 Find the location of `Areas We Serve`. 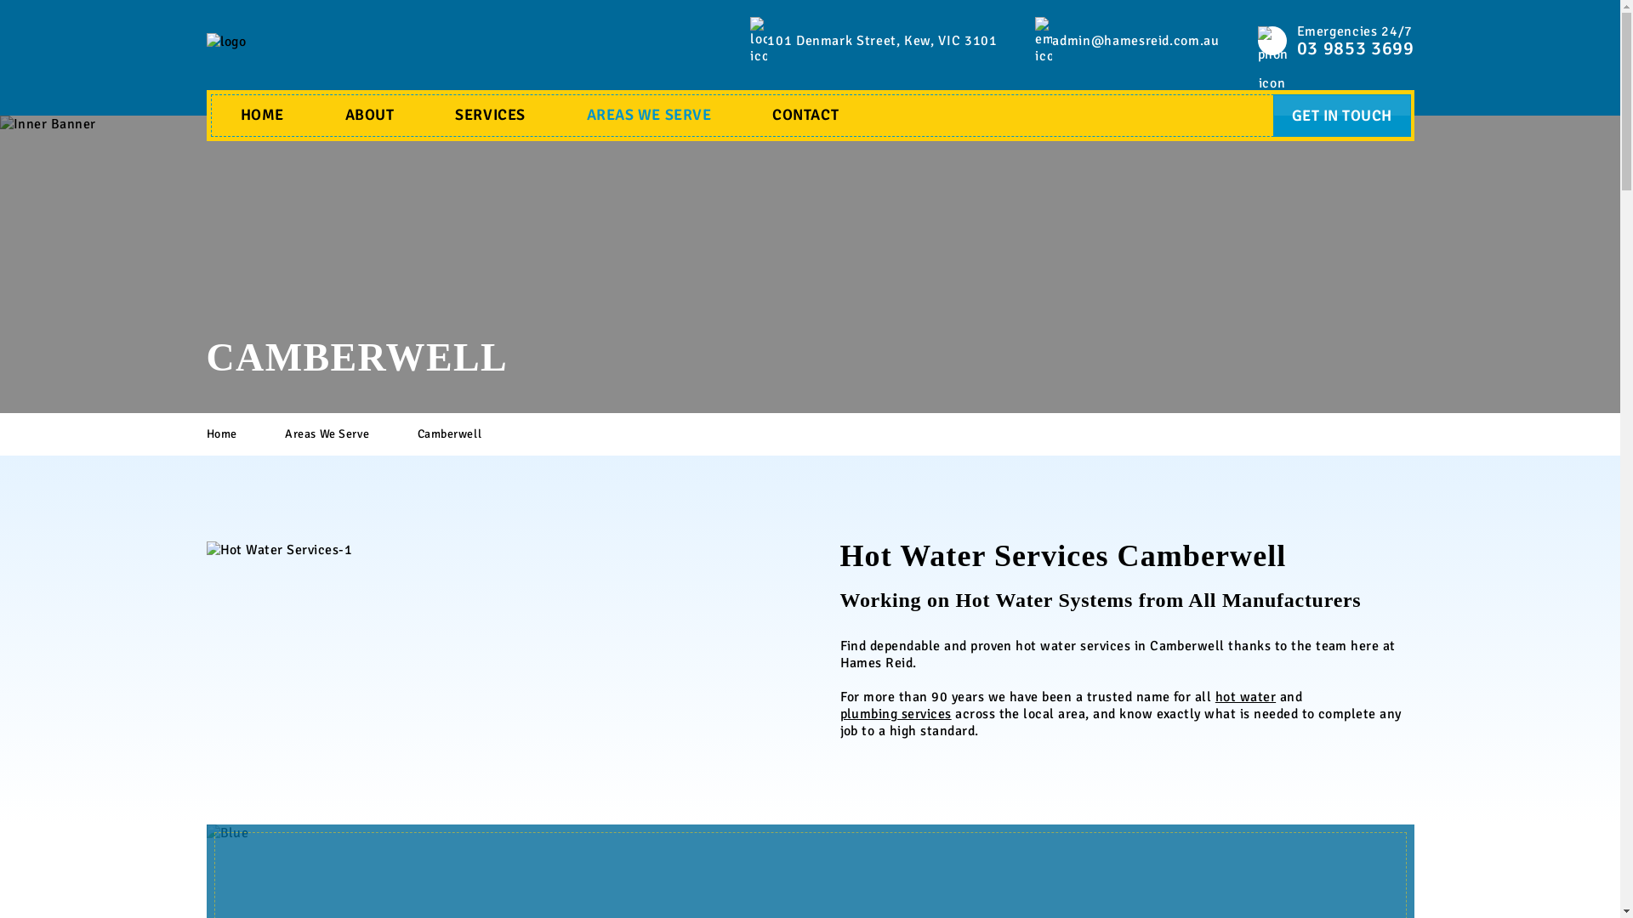

Areas We Serve is located at coordinates (349, 434).